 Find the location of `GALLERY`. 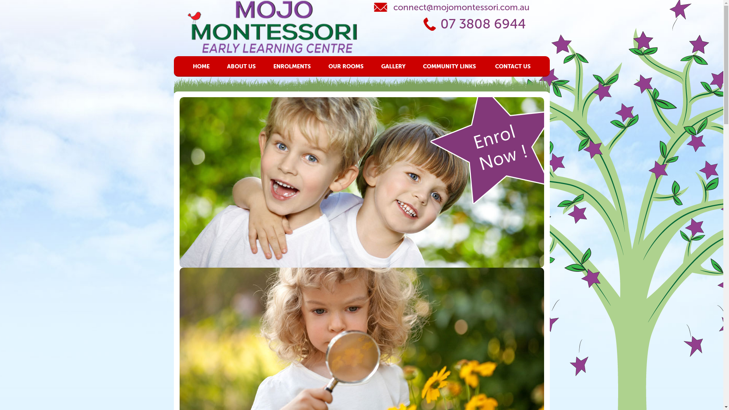

GALLERY is located at coordinates (393, 66).